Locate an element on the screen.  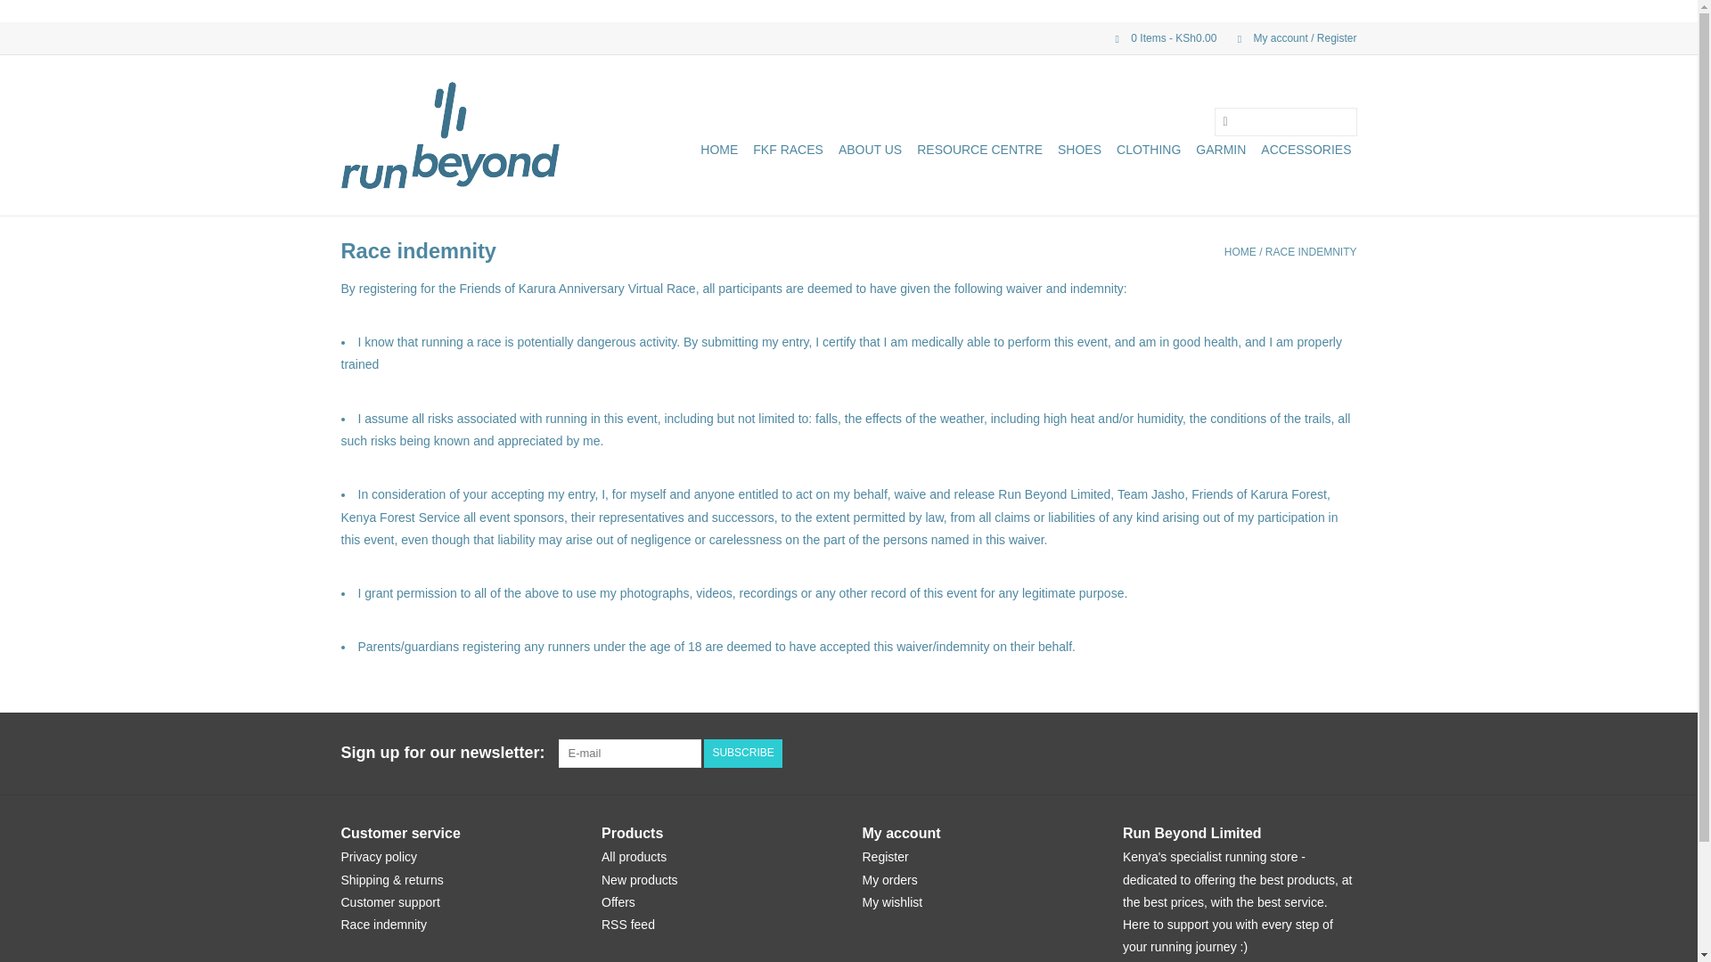
CLOTHING is located at coordinates (1148, 150).